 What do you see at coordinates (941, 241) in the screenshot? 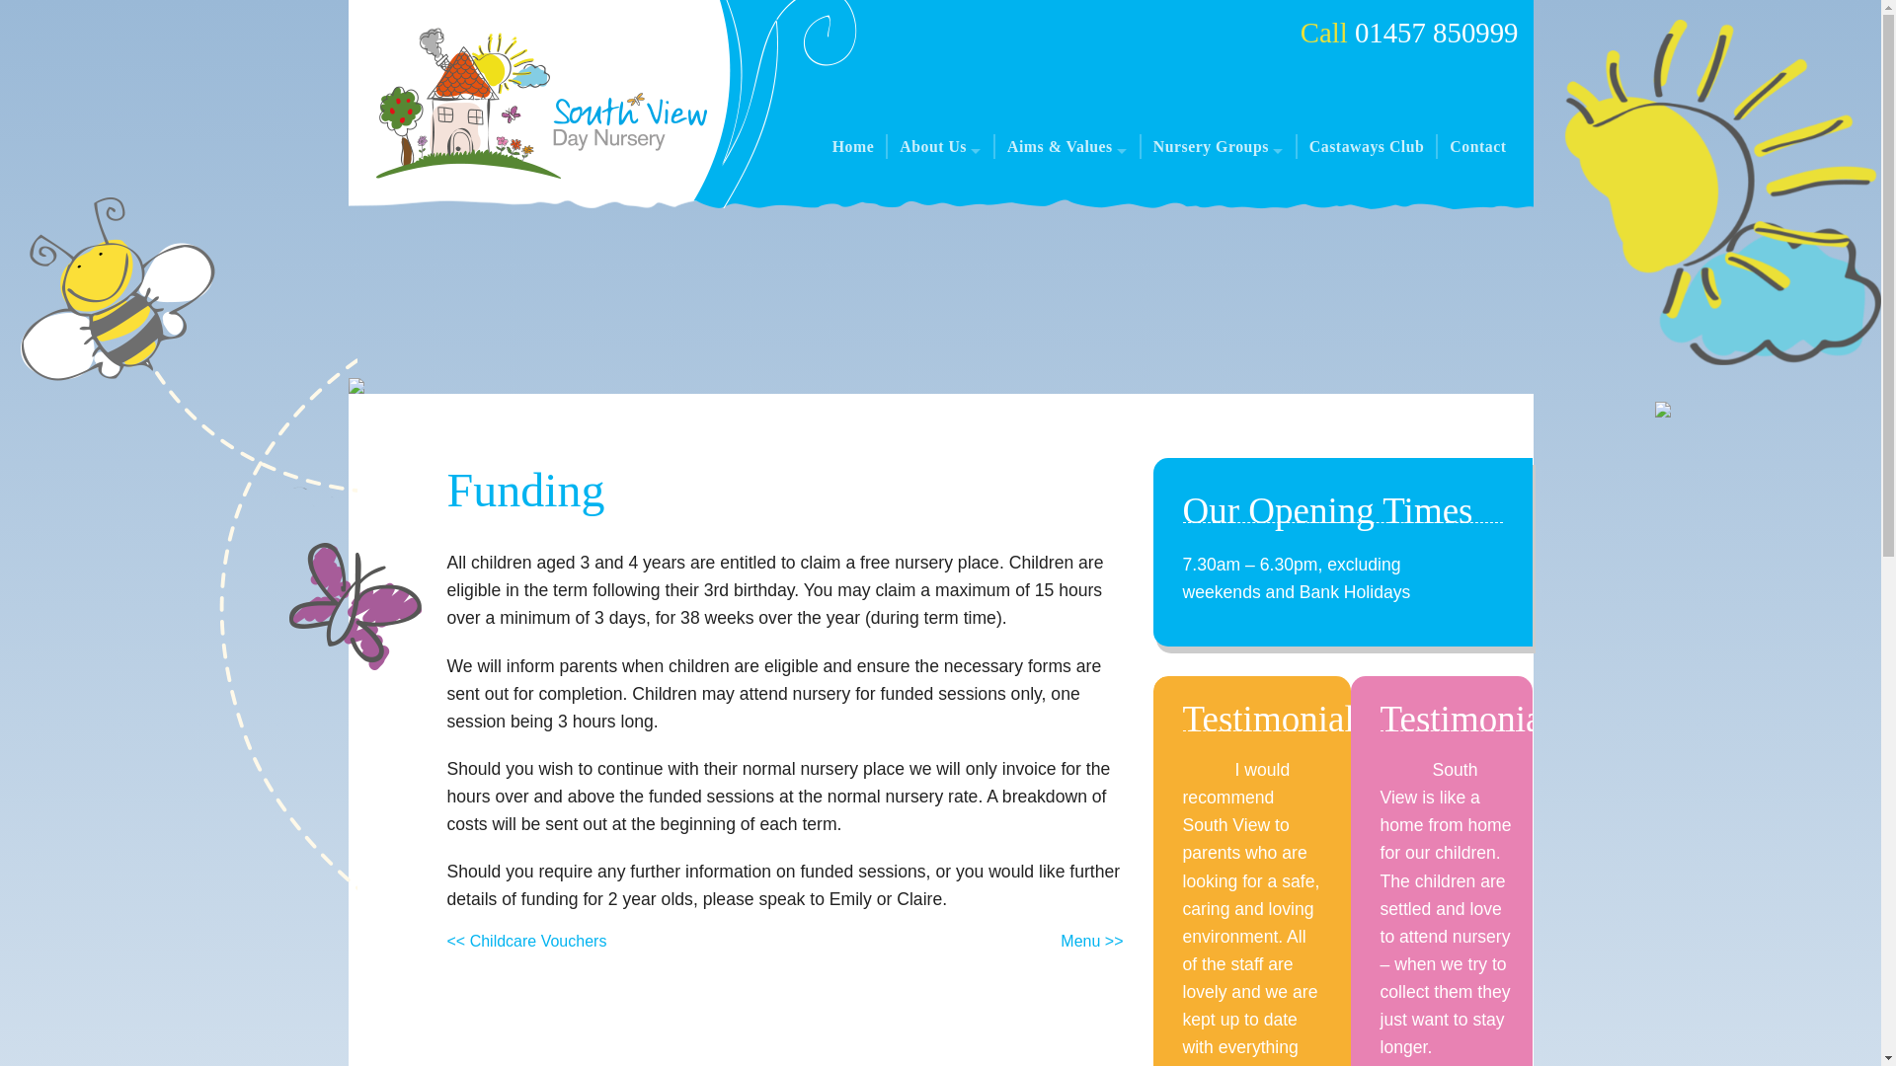
I see `Office Staff` at bounding box center [941, 241].